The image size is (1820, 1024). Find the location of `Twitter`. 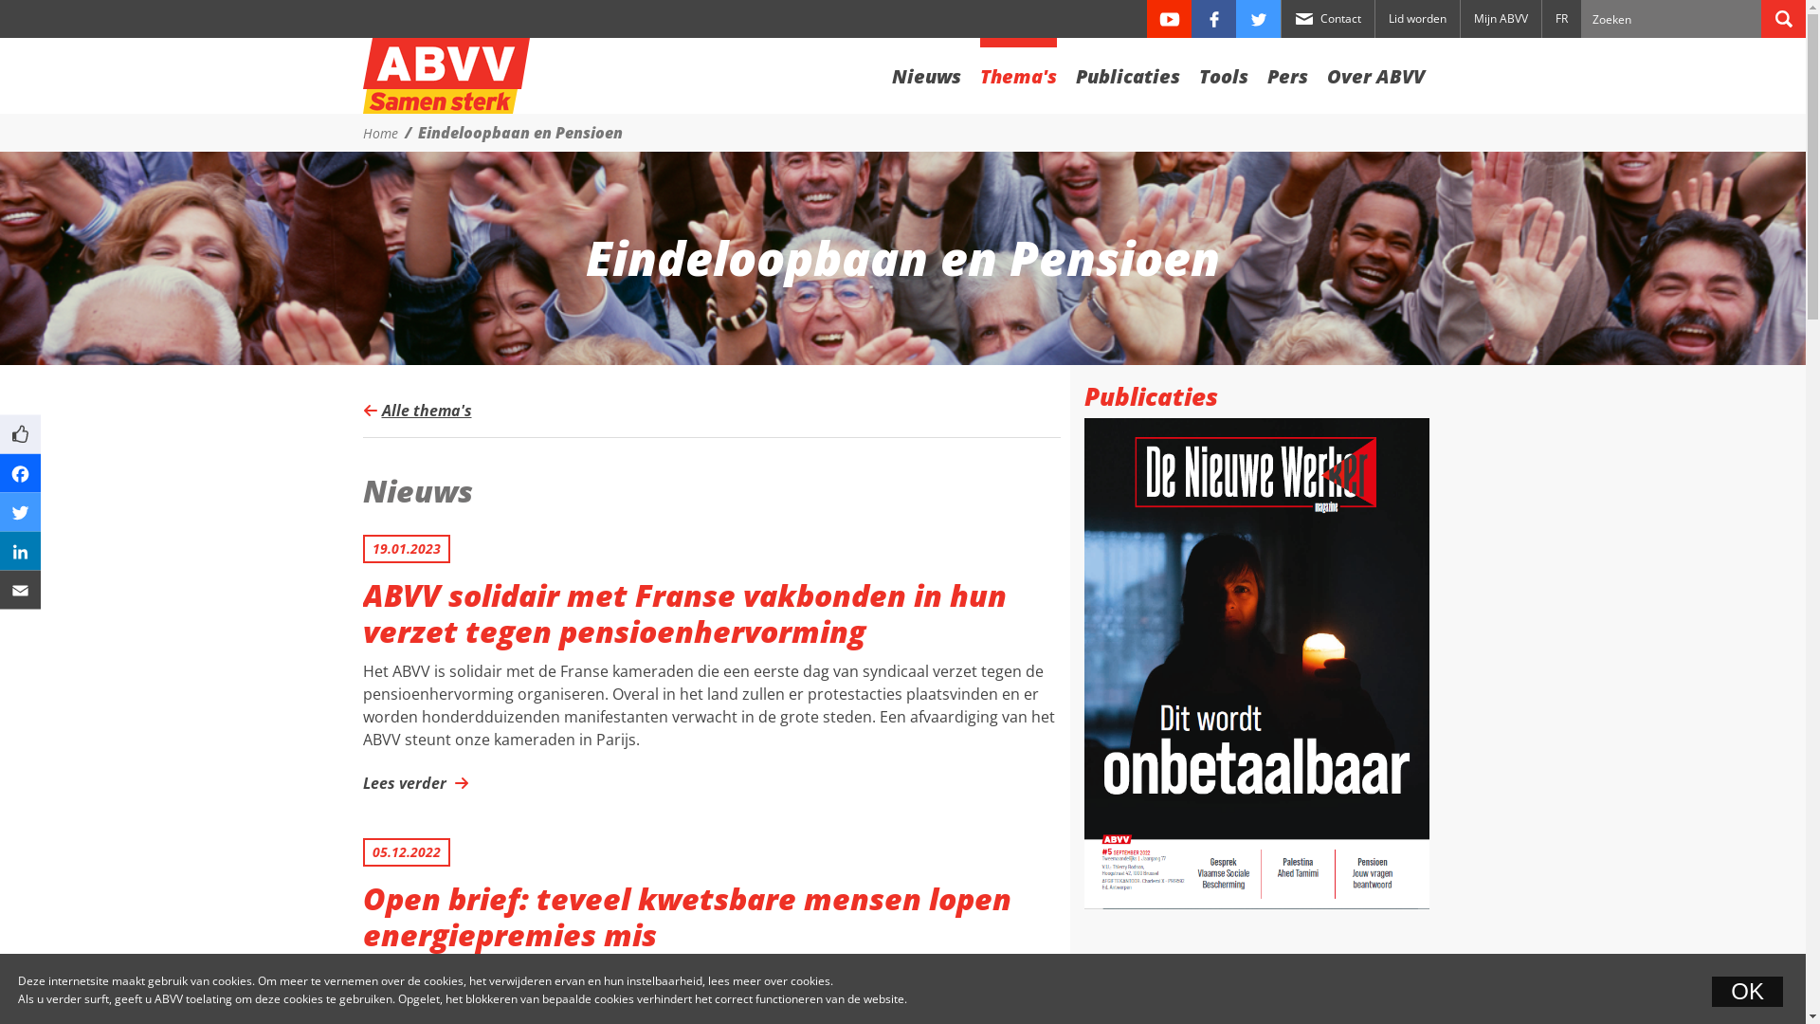

Twitter is located at coordinates (1259, 19).